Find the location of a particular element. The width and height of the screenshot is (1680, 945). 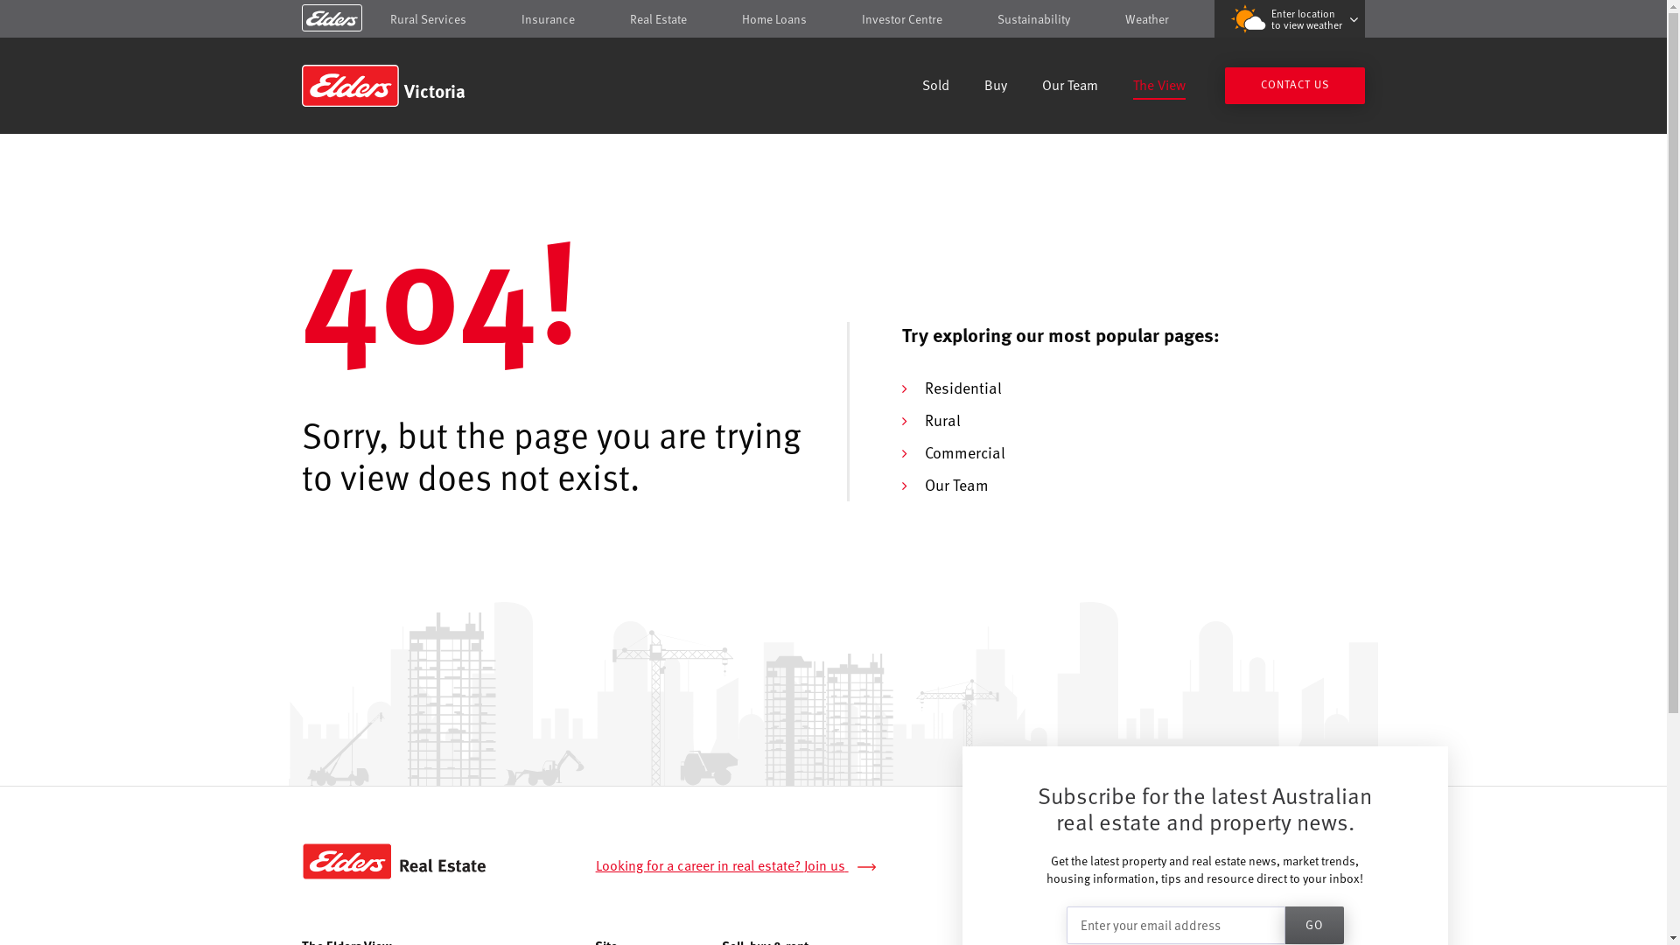

Rural is located at coordinates (941, 420).